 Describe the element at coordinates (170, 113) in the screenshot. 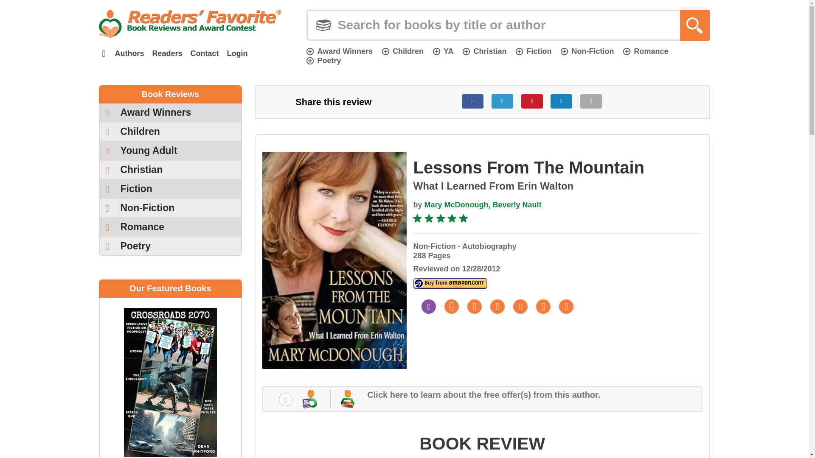

I see `Award Winners` at that location.